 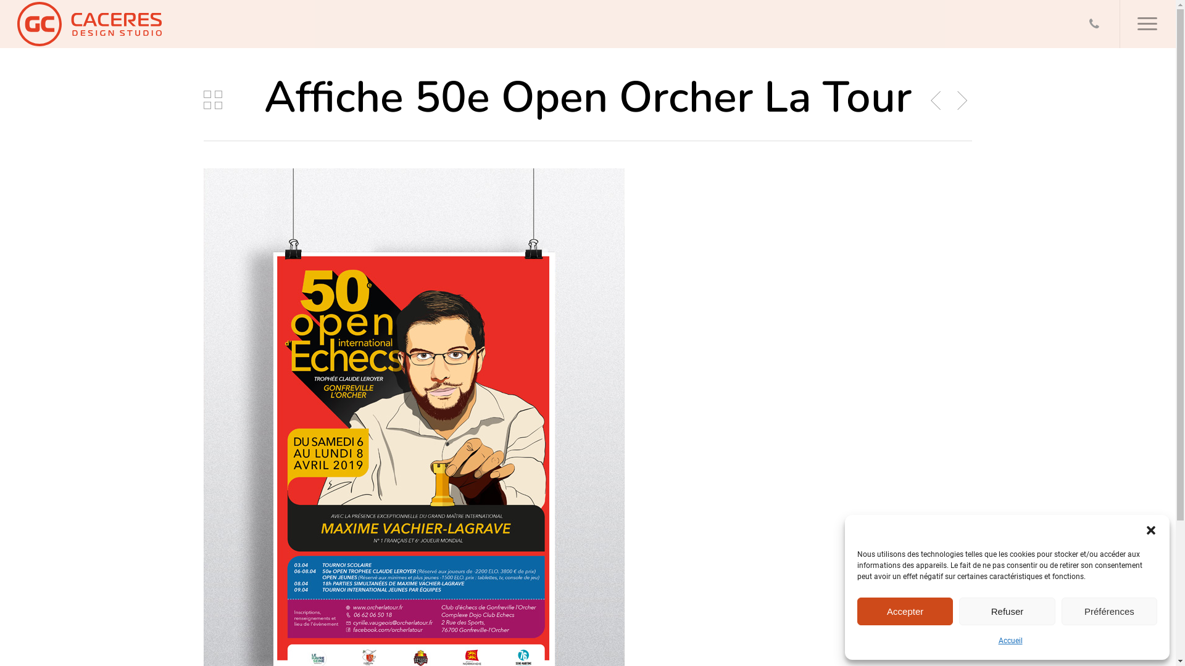 I want to click on Back to all projects, so click(x=213, y=100).